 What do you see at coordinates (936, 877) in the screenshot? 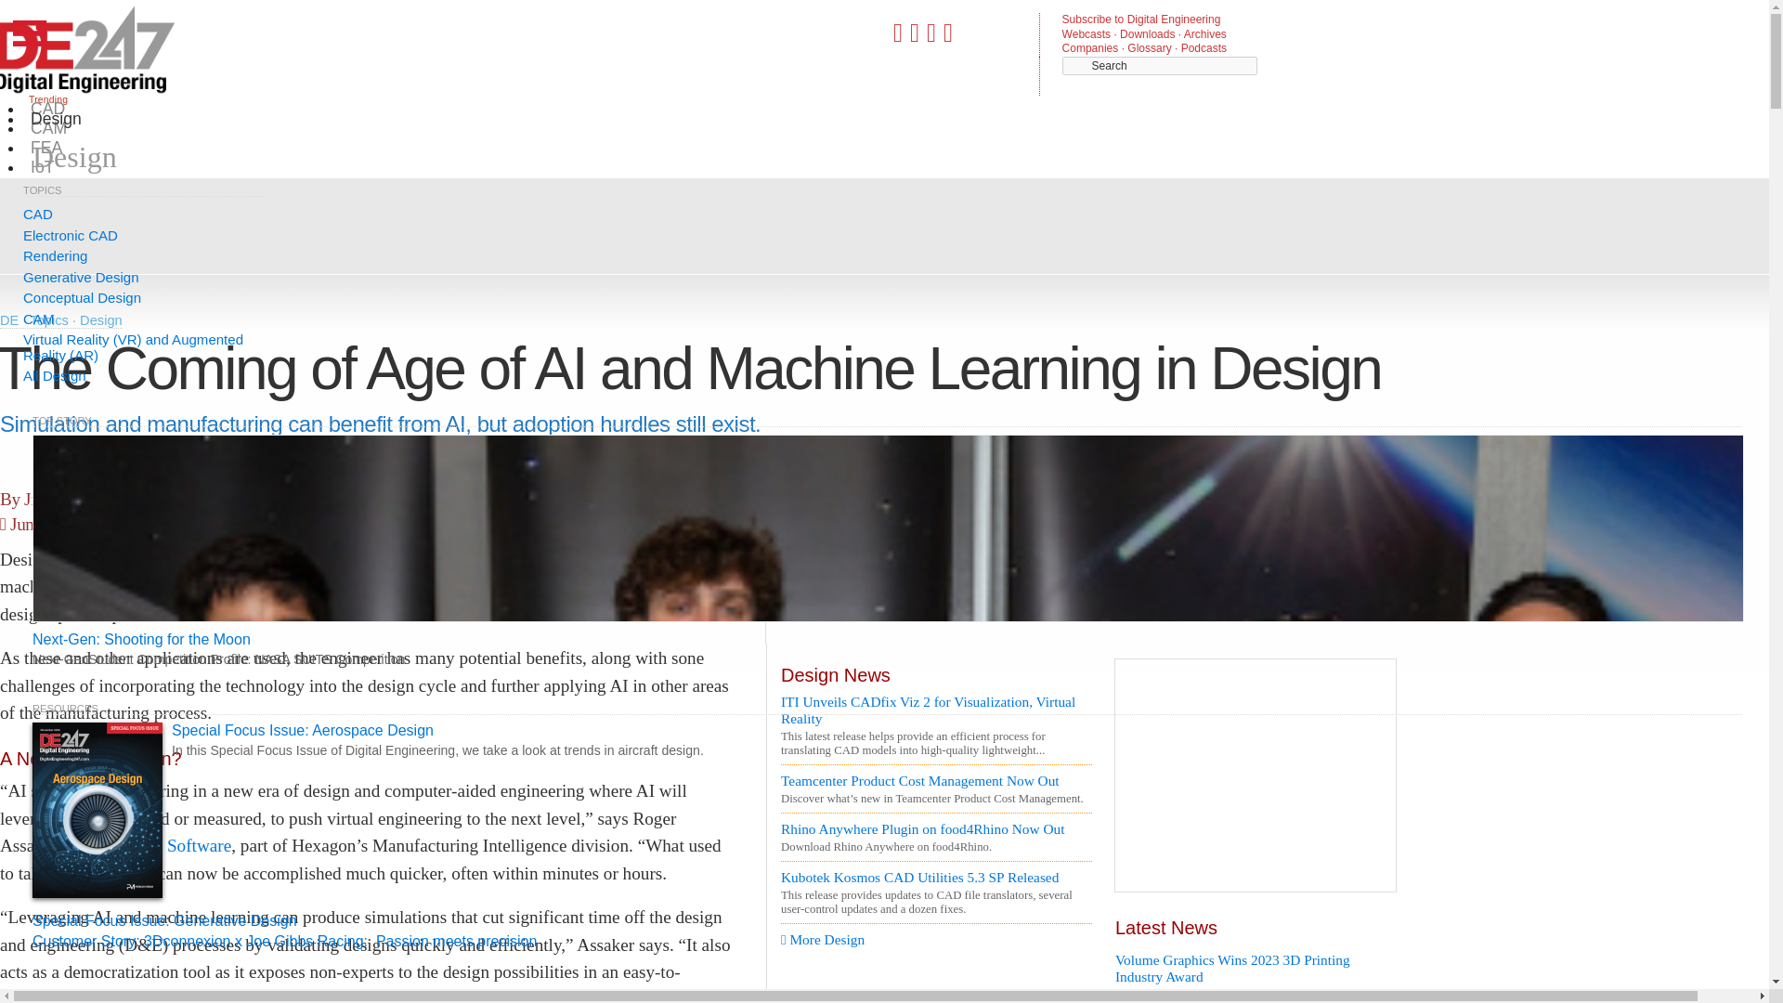
I see `Kubotek Kosmos CAD Utilities 5.3 SP Released` at bounding box center [936, 877].